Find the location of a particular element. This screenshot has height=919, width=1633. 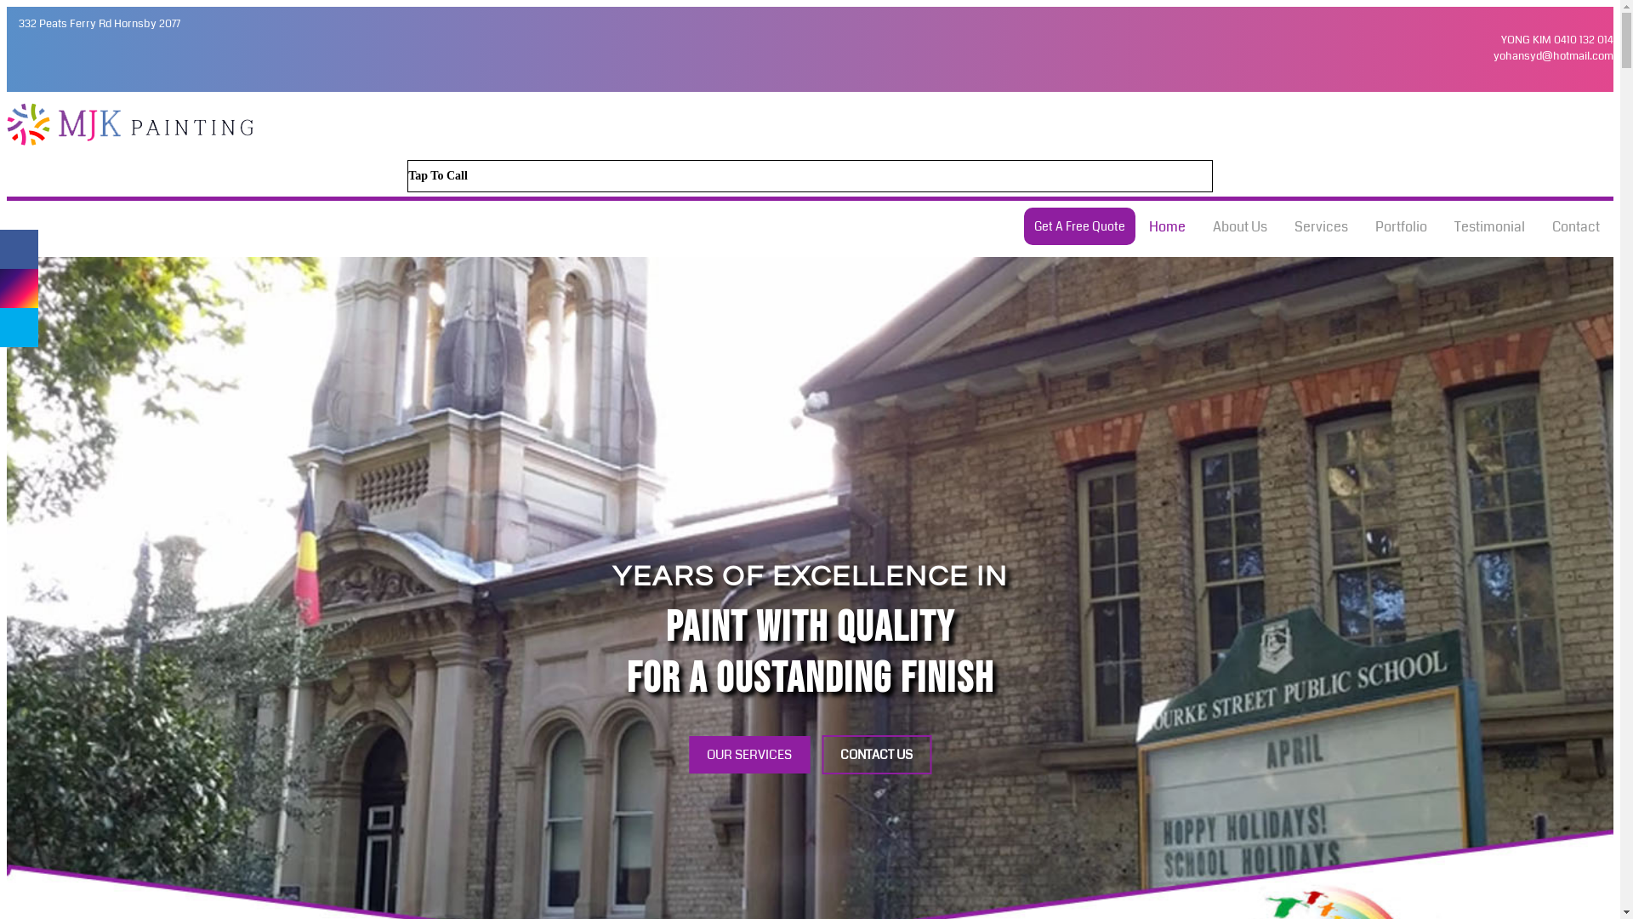

share with: facebook is located at coordinates (19, 249).